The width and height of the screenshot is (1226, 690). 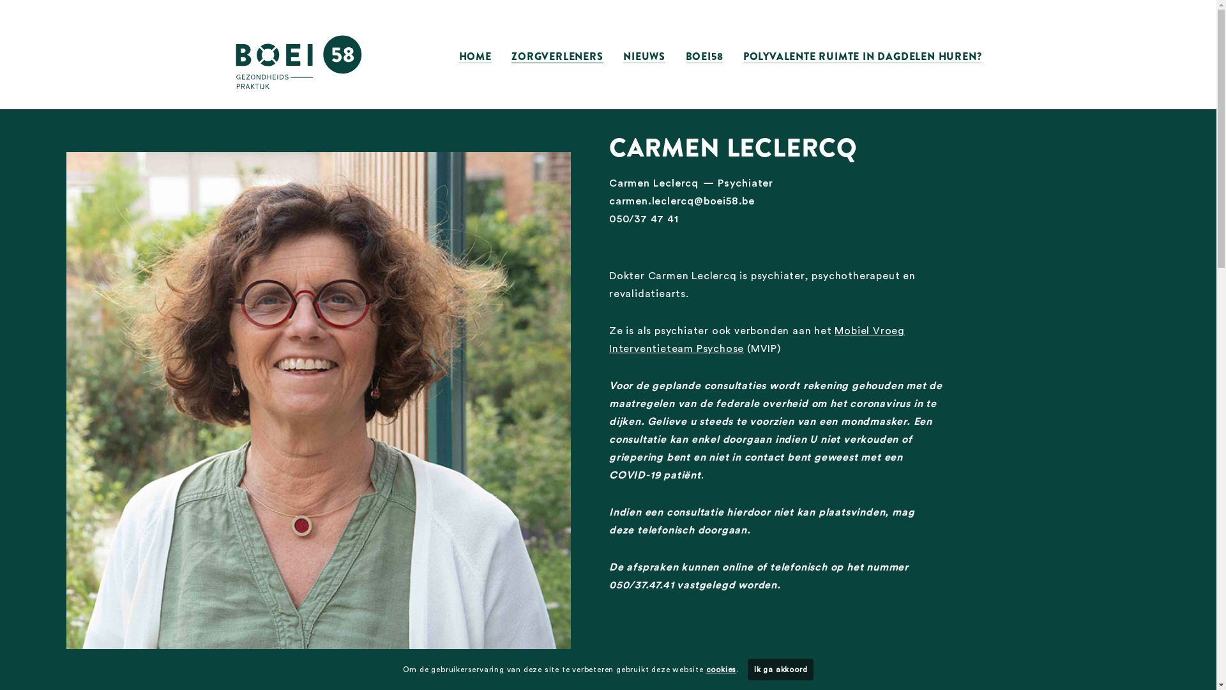 What do you see at coordinates (644, 219) in the screenshot?
I see `050/37 47 41` at bounding box center [644, 219].